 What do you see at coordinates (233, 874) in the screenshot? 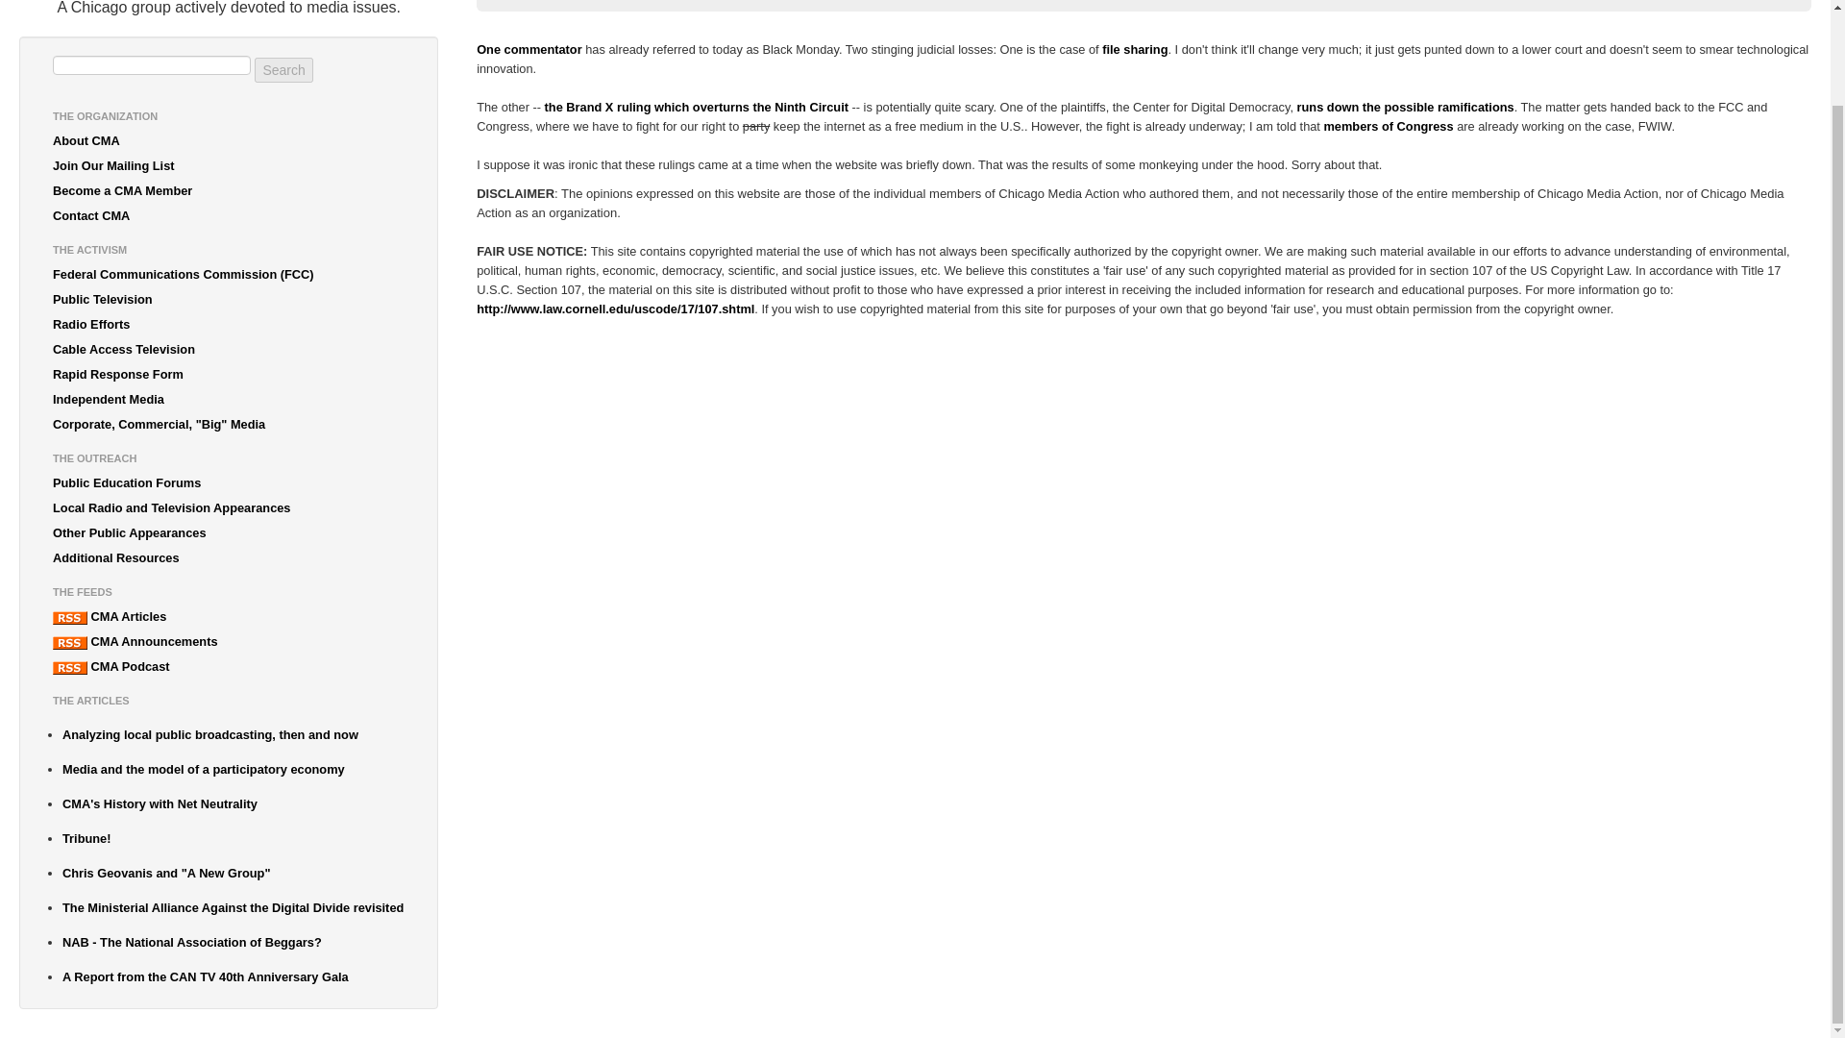
I see `Chris Geovanis and "A New Group"` at bounding box center [233, 874].